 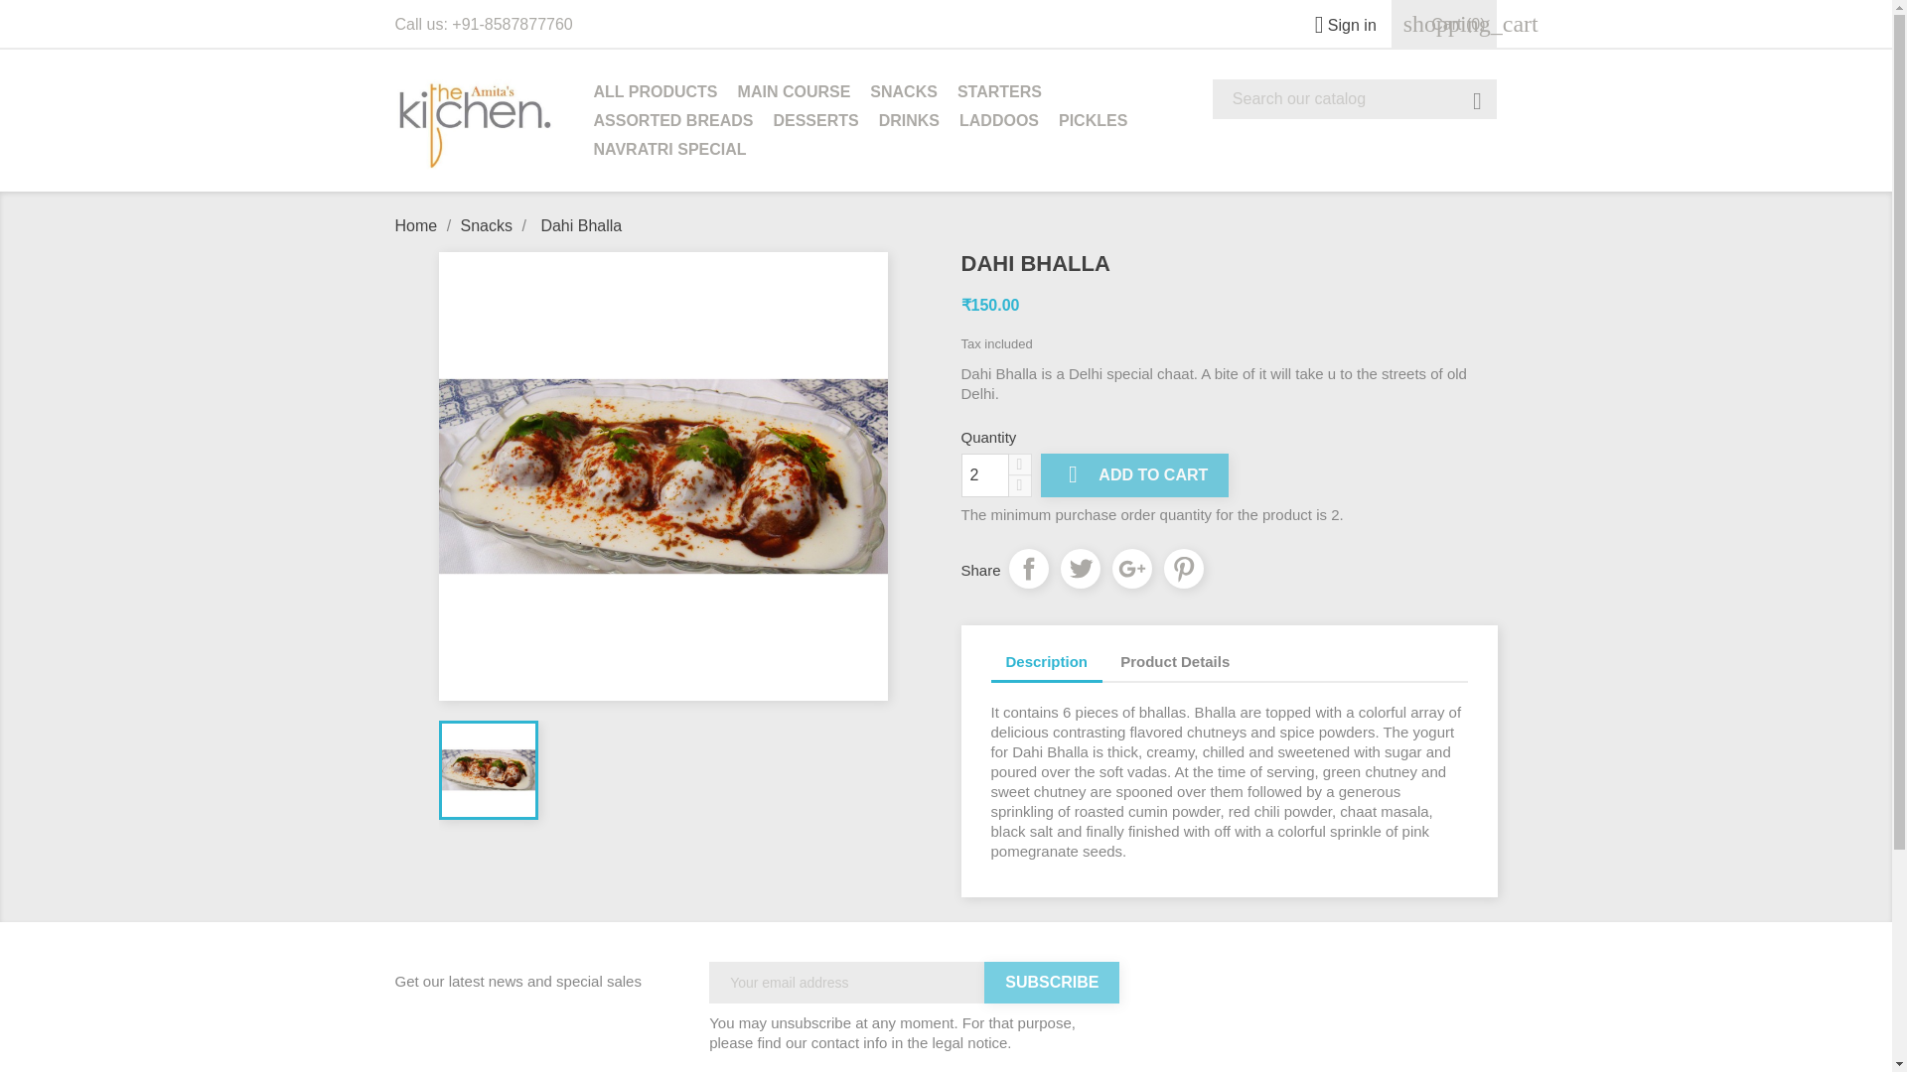 What do you see at coordinates (669, 151) in the screenshot?
I see `NAVRATRI SPECIAL` at bounding box center [669, 151].